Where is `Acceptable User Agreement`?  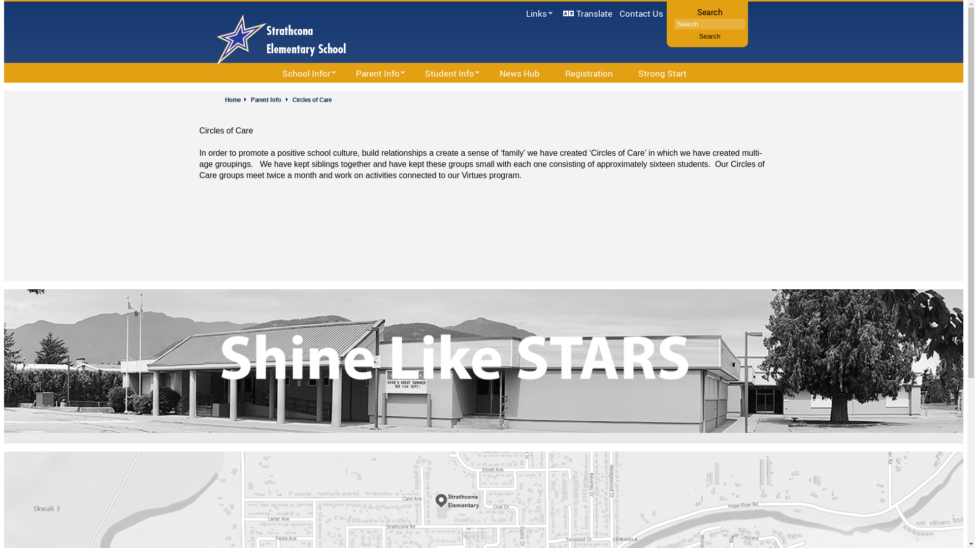 Acceptable User Agreement is located at coordinates (419, 92).